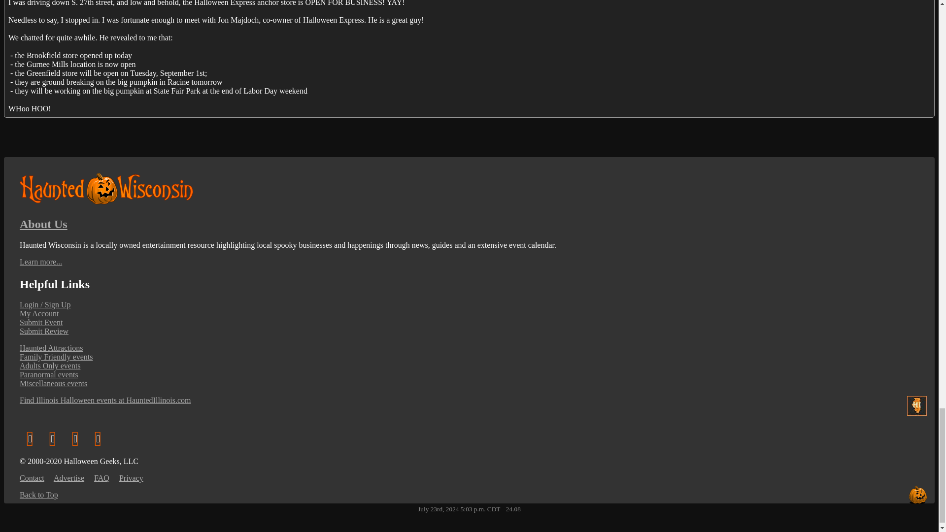 The height and width of the screenshot is (532, 946). What do you see at coordinates (30, 438) in the screenshot?
I see `Newsletter` at bounding box center [30, 438].